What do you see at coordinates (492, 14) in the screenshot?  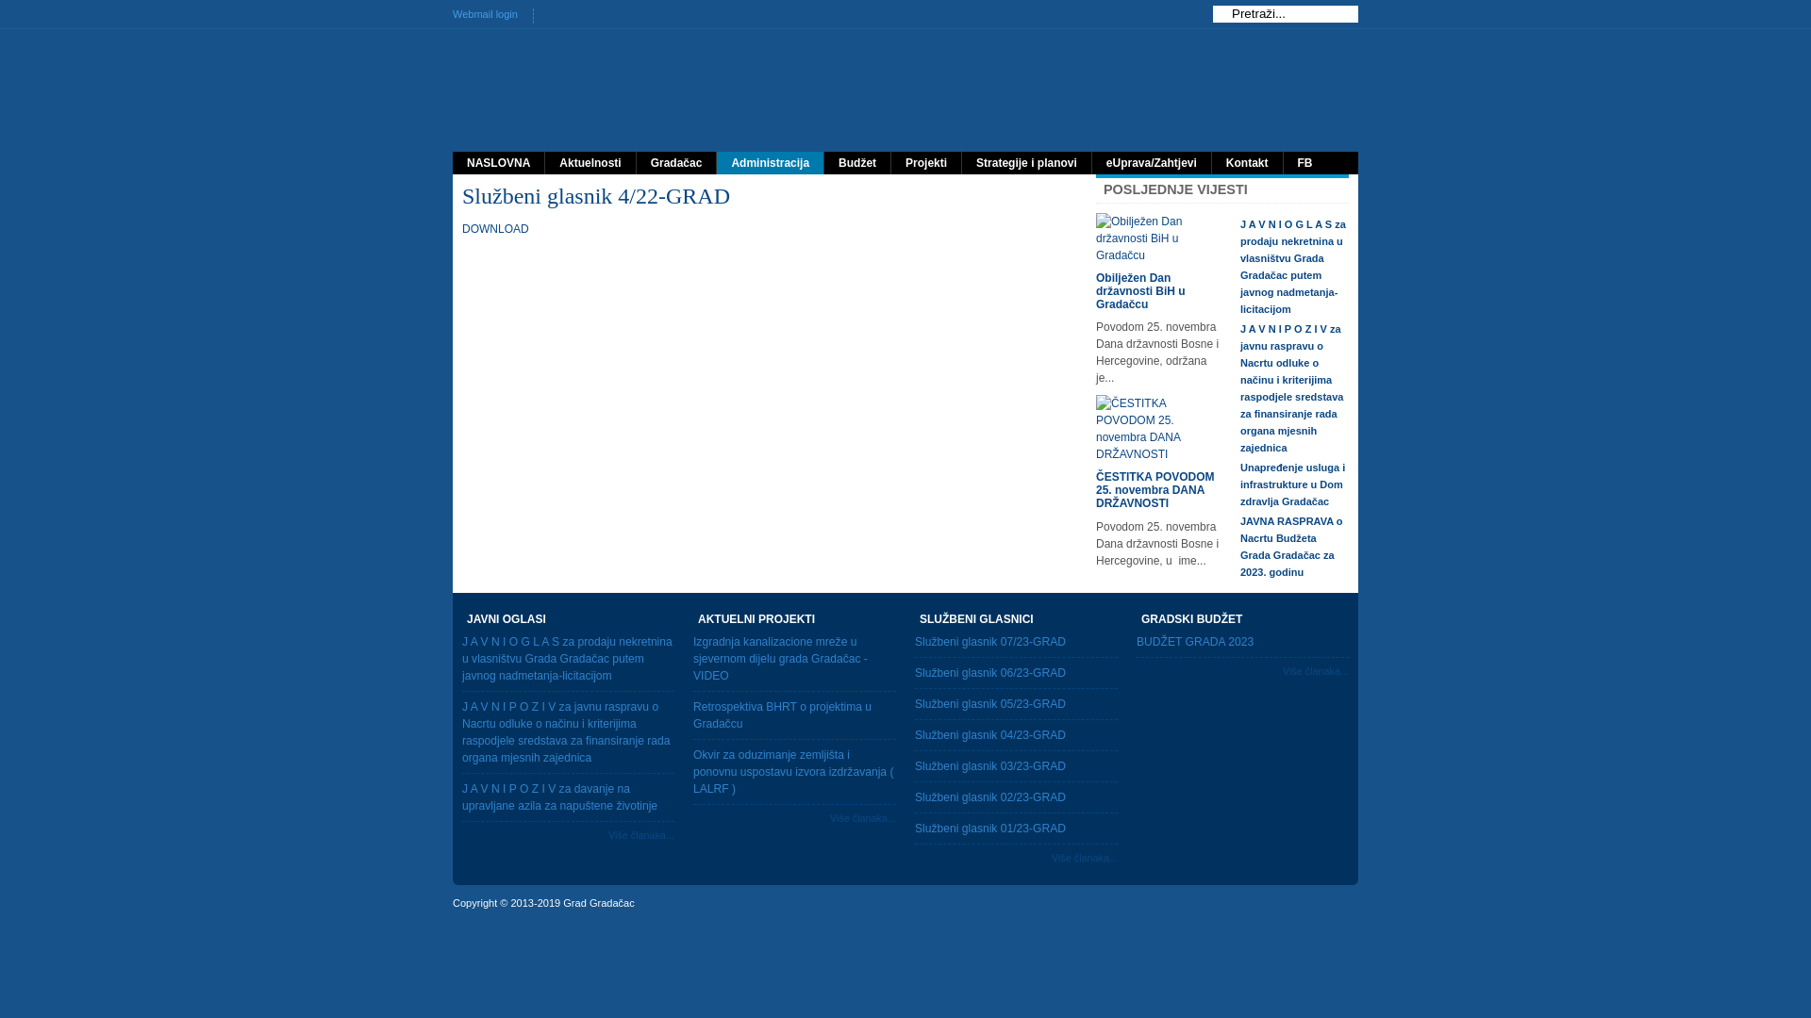 I see `Webmail login` at bounding box center [492, 14].